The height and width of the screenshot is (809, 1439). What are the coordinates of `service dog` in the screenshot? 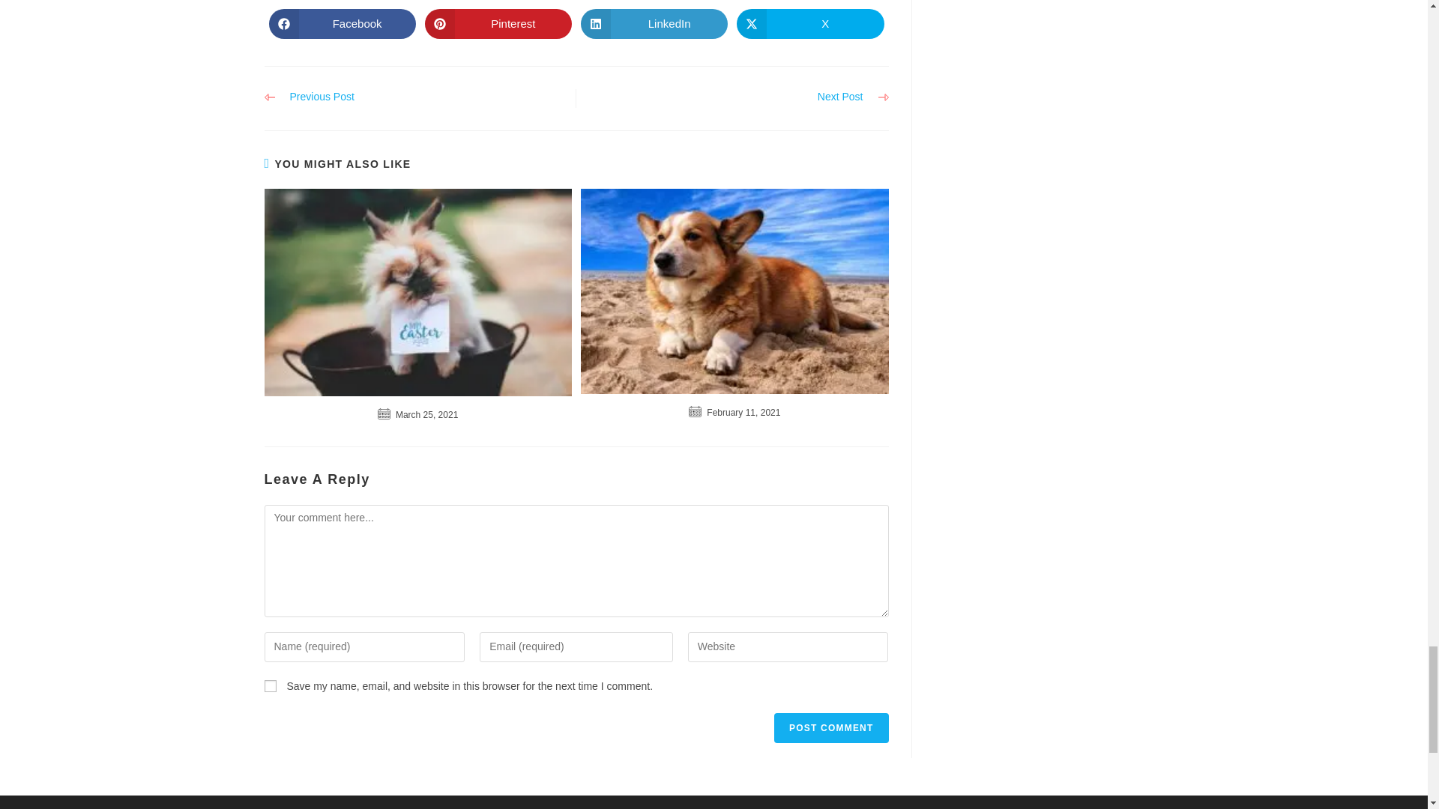 It's located at (734, 291).